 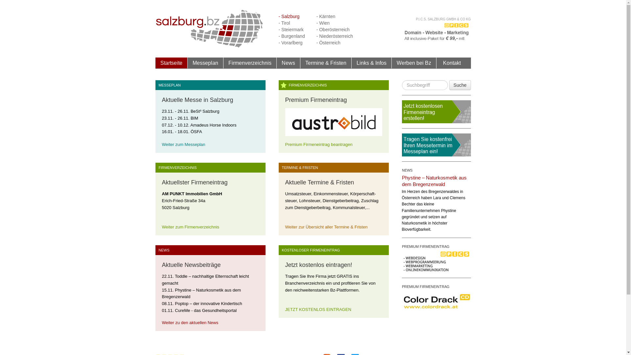 What do you see at coordinates (288, 63) in the screenshot?
I see `News` at bounding box center [288, 63].